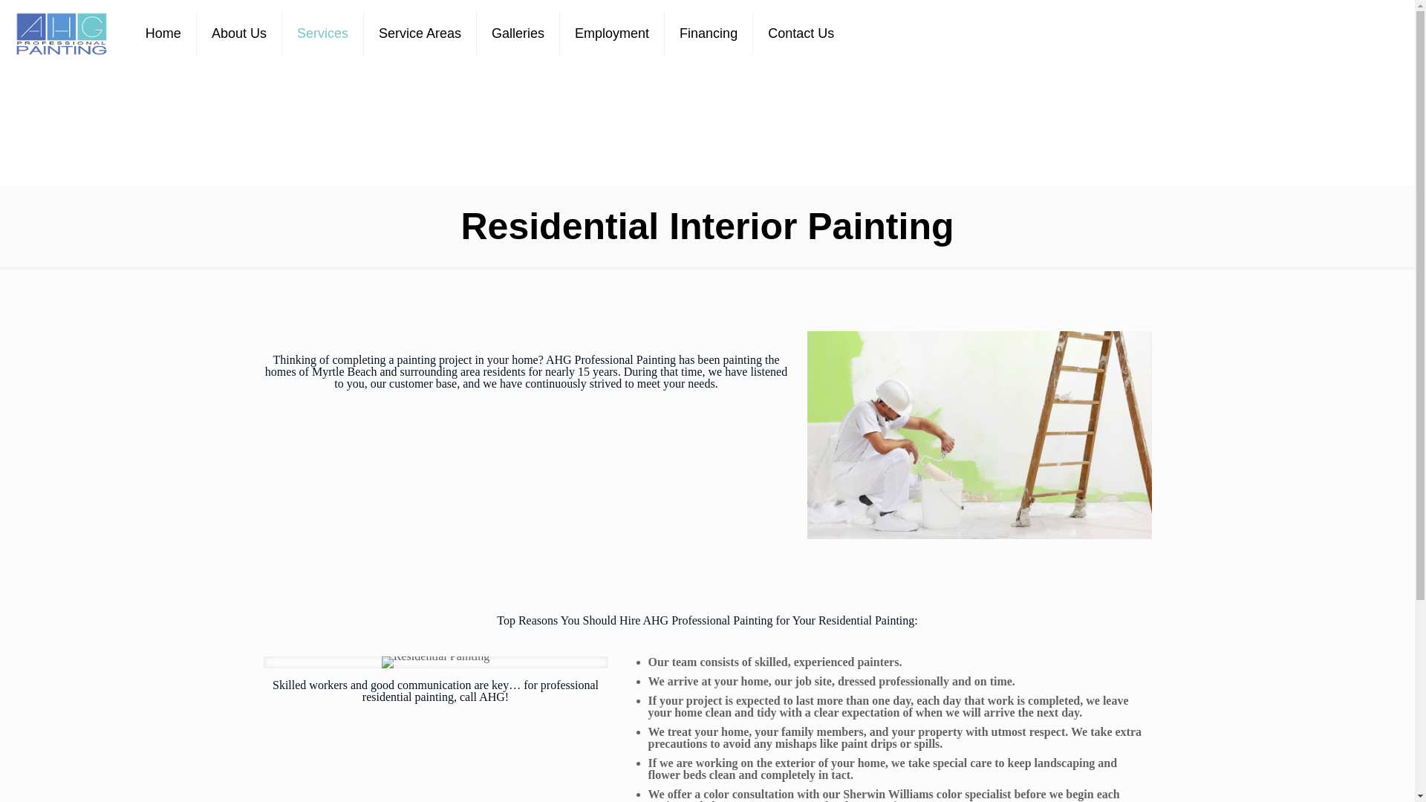  What do you see at coordinates (163, 33) in the screenshot?
I see `Home` at bounding box center [163, 33].